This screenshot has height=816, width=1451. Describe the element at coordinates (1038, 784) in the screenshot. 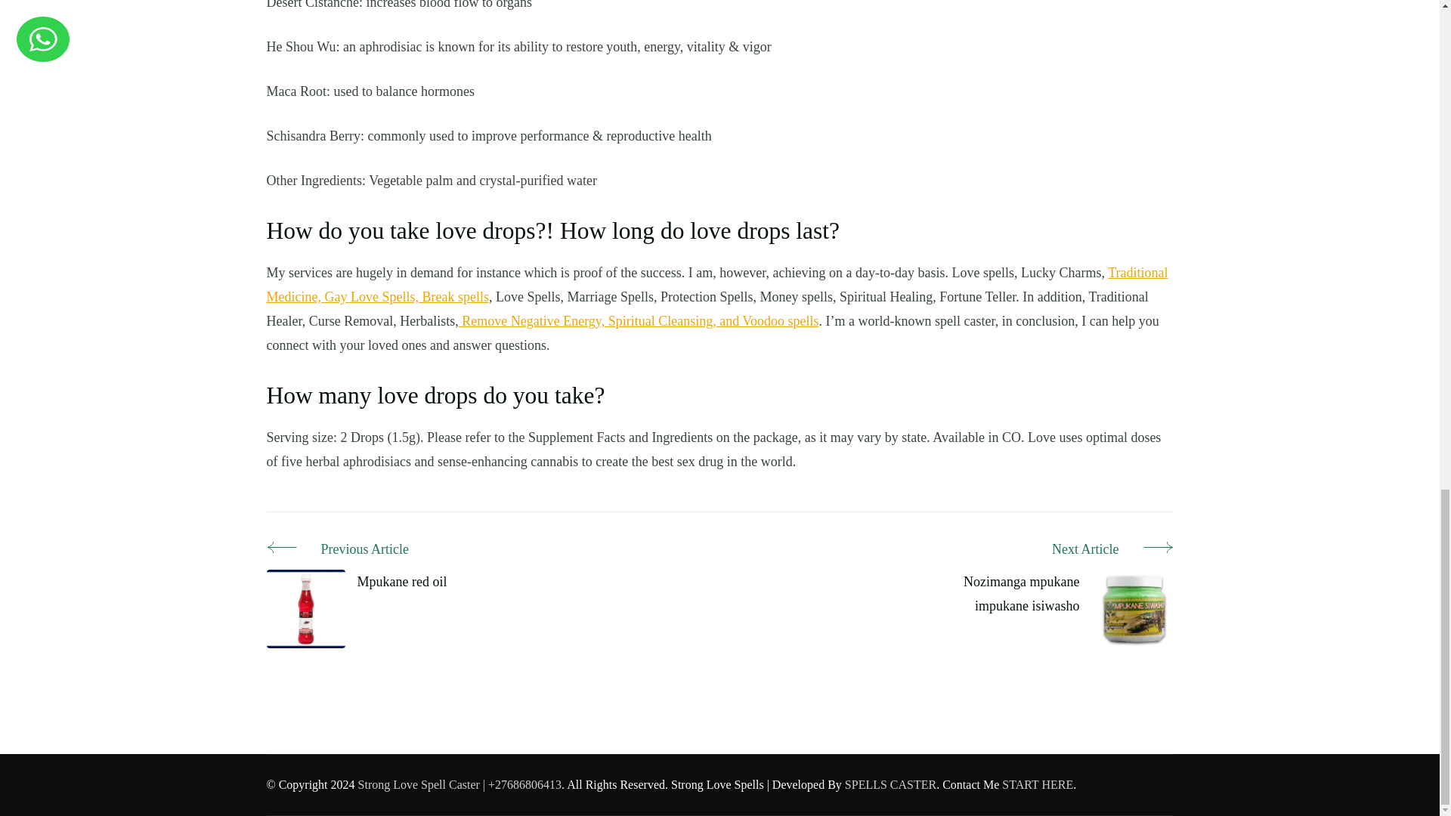

I see `START HERE` at that location.